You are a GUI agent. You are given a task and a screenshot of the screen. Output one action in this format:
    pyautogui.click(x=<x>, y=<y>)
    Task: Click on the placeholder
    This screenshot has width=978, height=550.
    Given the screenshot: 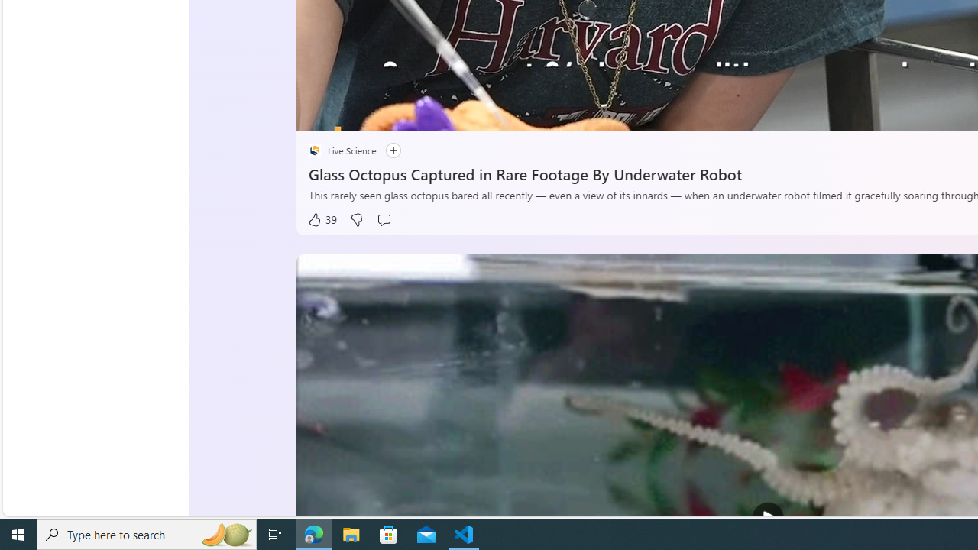 What is the action you would take?
    pyautogui.click(x=315, y=150)
    